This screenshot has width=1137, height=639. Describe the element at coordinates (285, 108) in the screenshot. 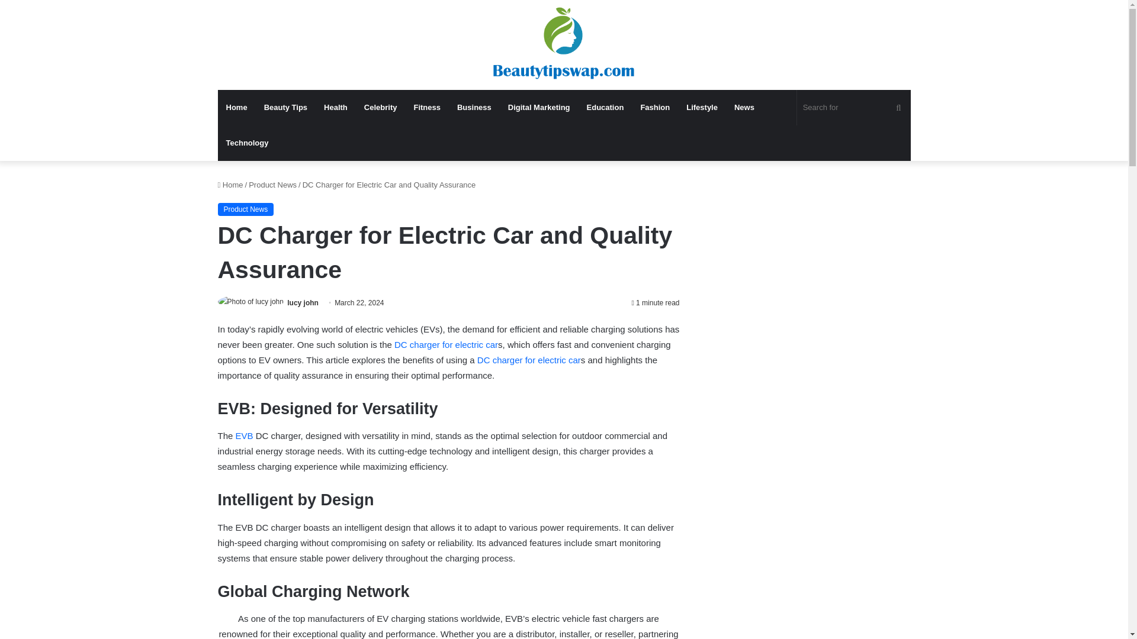

I see `Beauty Tips` at that location.